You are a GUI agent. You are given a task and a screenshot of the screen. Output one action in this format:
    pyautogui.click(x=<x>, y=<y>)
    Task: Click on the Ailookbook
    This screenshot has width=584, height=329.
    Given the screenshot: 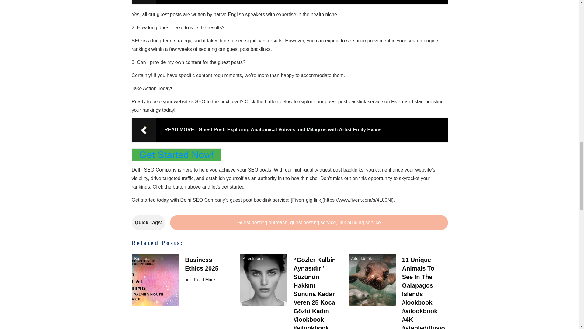 What is the action you would take?
    pyautogui.click(x=362, y=259)
    